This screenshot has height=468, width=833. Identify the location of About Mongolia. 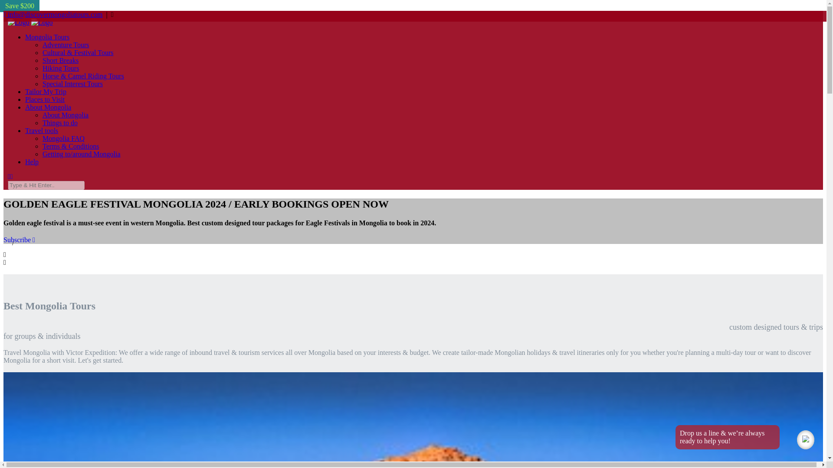
(48, 107).